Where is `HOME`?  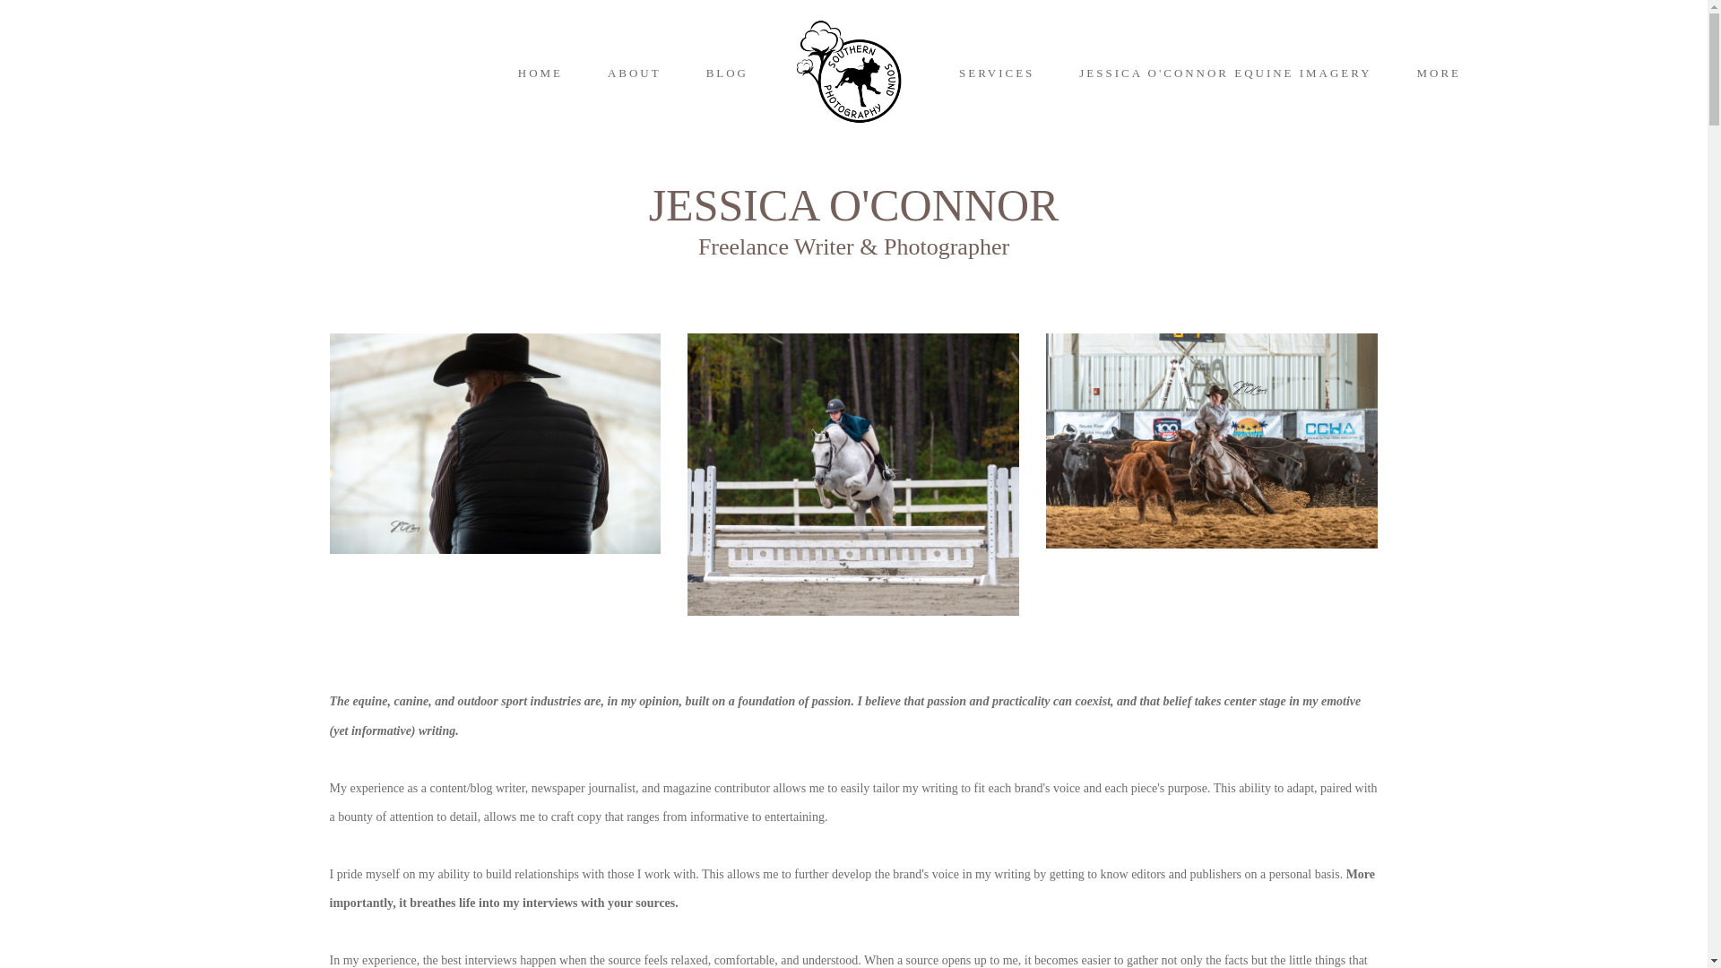
HOME is located at coordinates (540, 73).